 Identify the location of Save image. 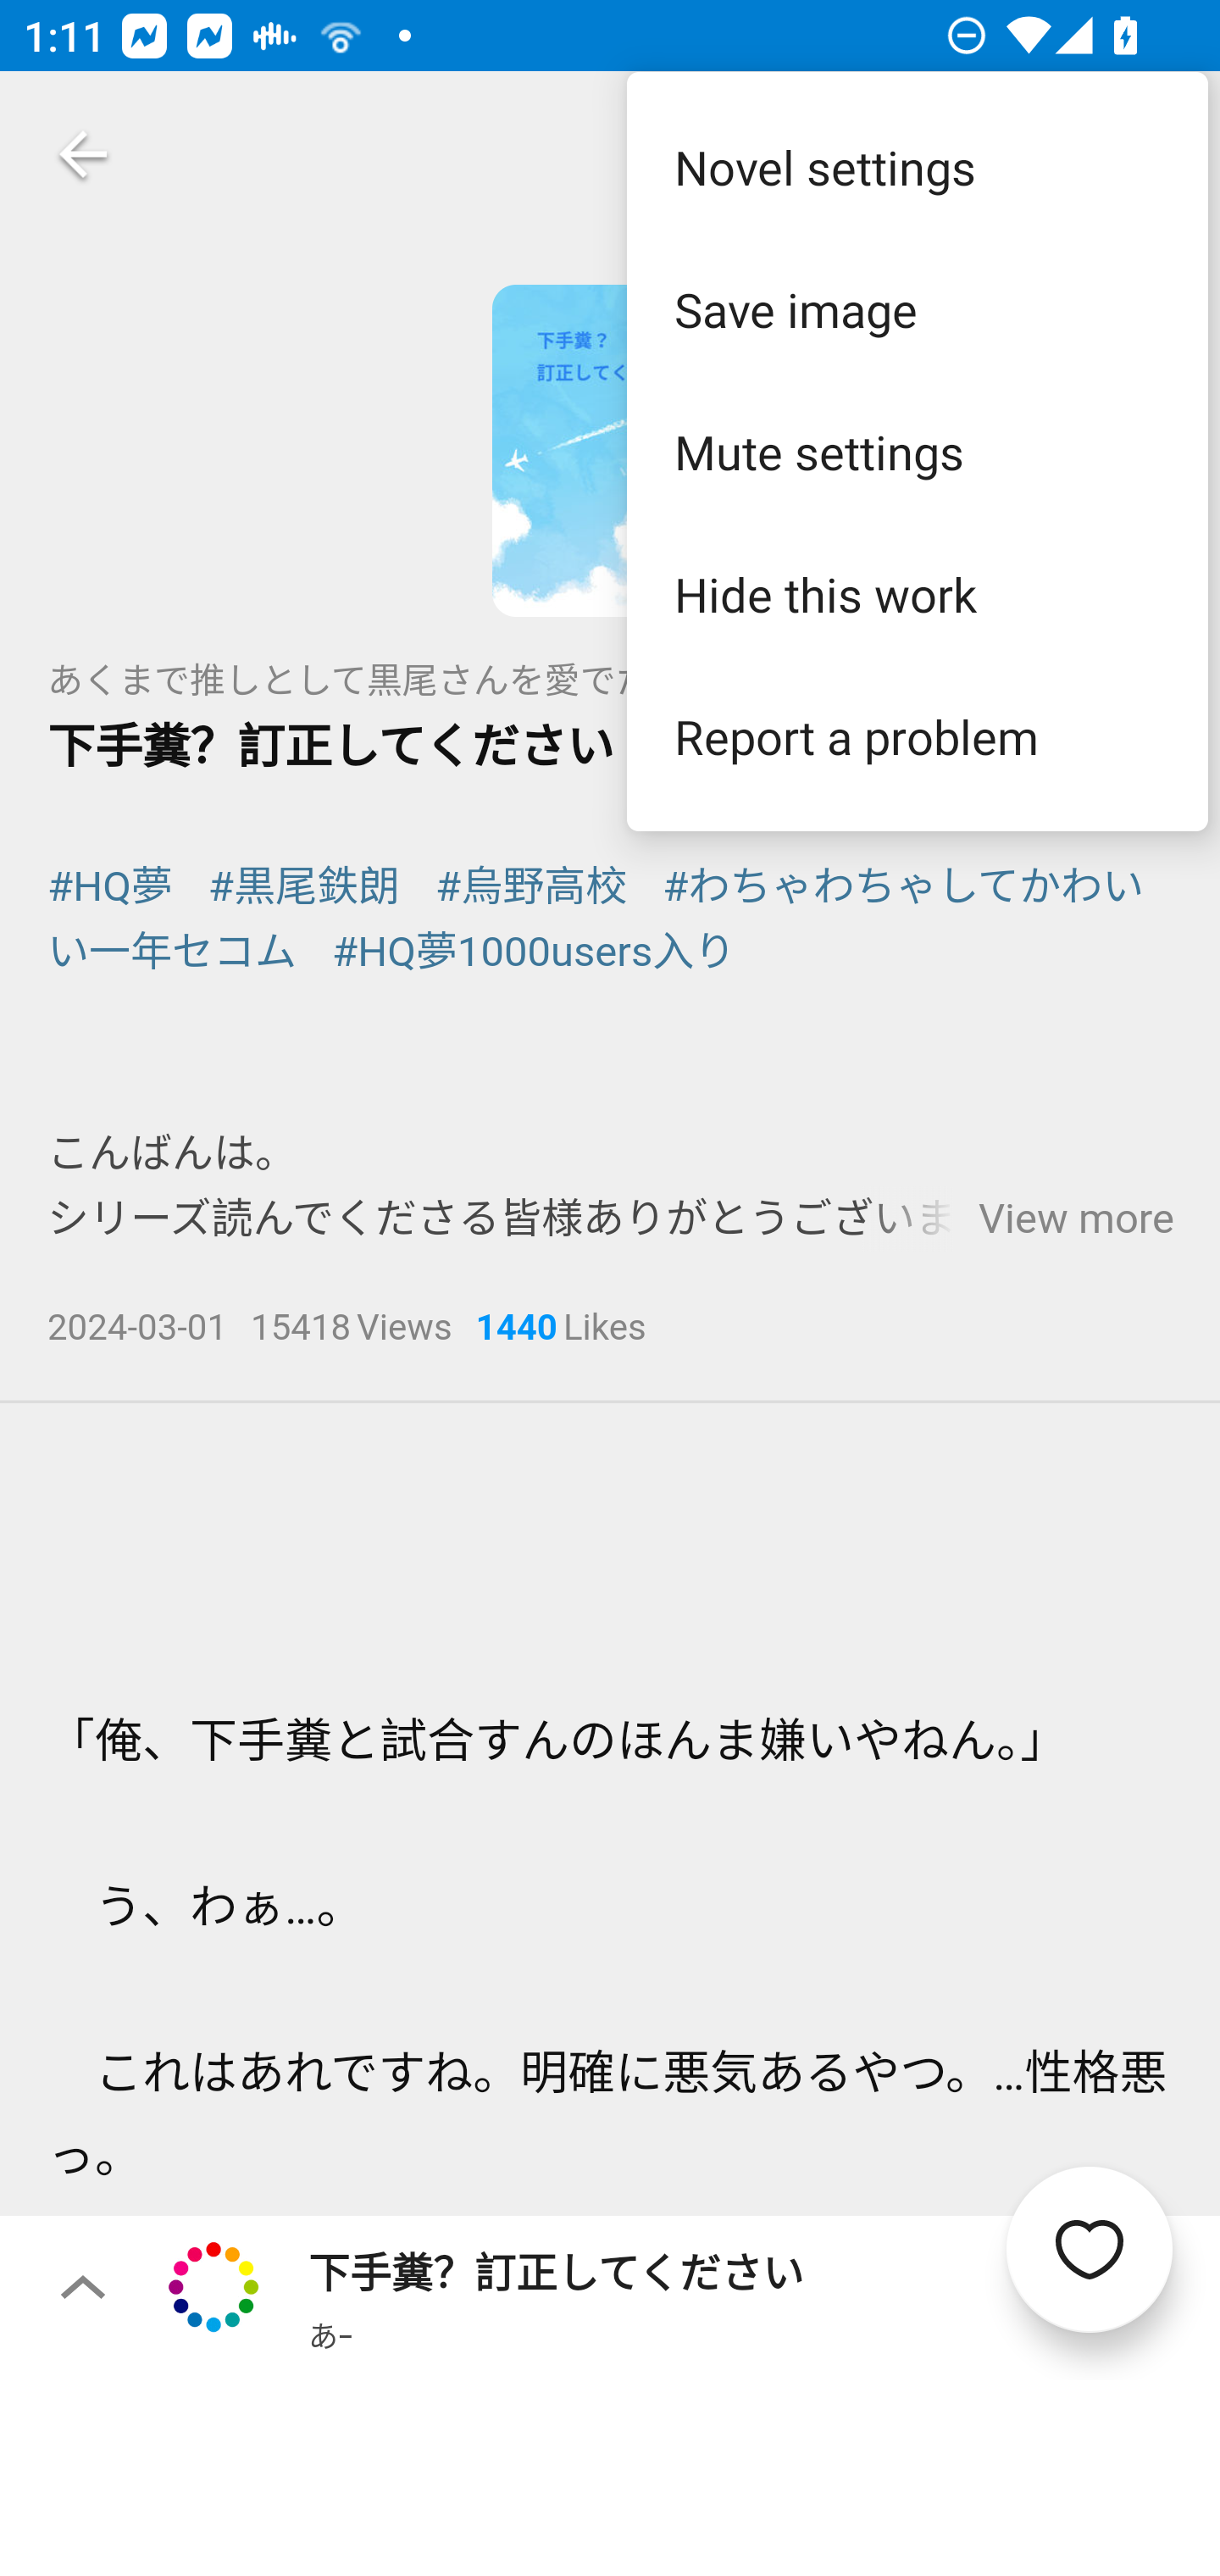
(917, 308).